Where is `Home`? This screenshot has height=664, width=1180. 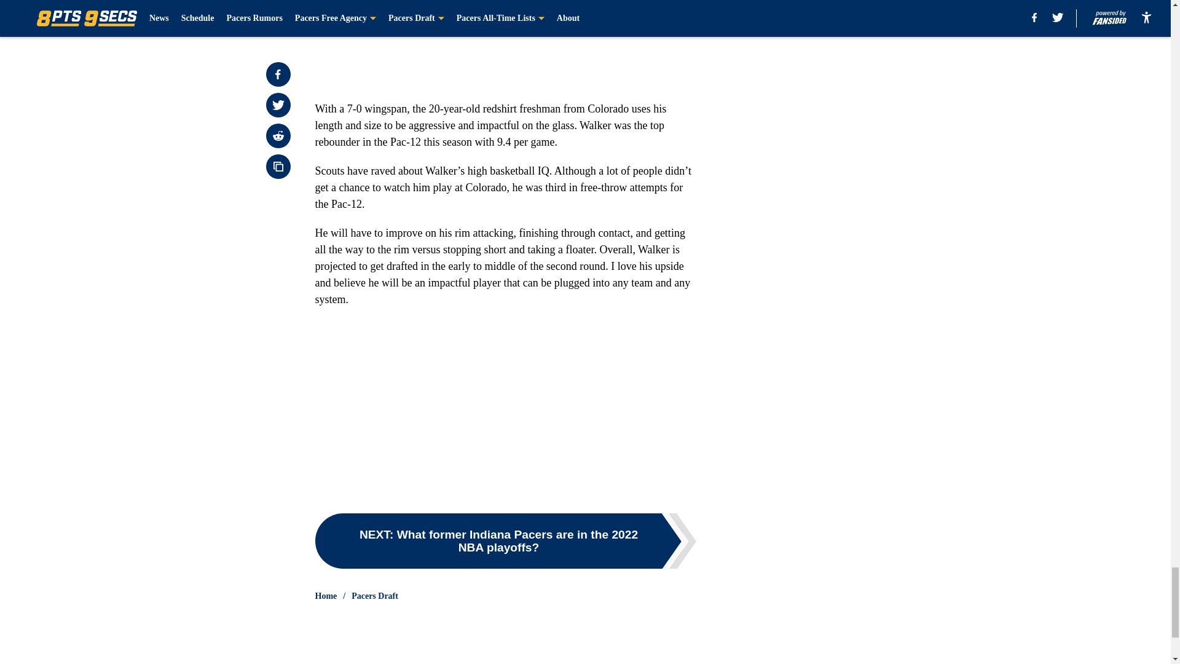
Home is located at coordinates (326, 596).